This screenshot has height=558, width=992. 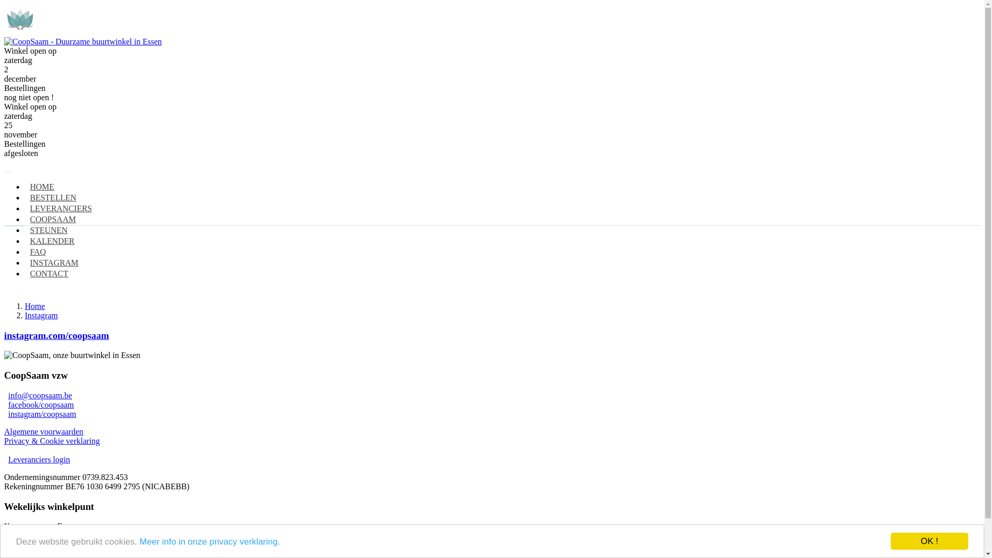 What do you see at coordinates (53, 197) in the screenshot?
I see `BESTELLEN` at bounding box center [53, 197].